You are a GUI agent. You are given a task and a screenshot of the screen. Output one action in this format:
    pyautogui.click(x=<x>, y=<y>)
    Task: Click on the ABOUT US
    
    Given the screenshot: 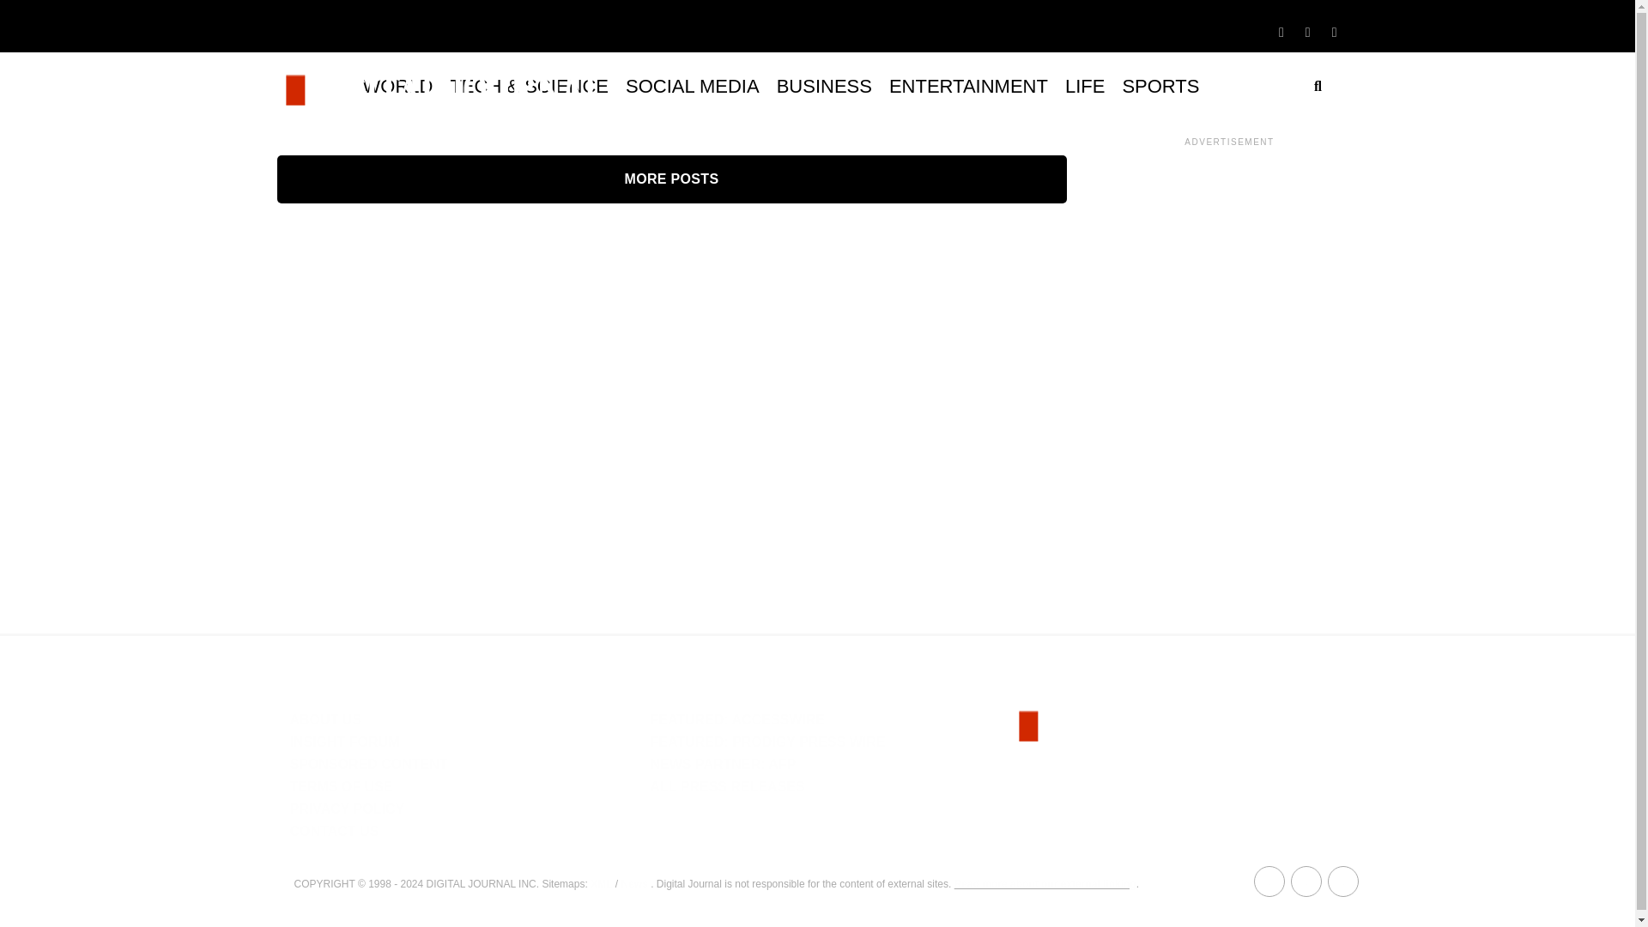 What is the action you would take?
    pyautogui.click(x=326, y=719)
    